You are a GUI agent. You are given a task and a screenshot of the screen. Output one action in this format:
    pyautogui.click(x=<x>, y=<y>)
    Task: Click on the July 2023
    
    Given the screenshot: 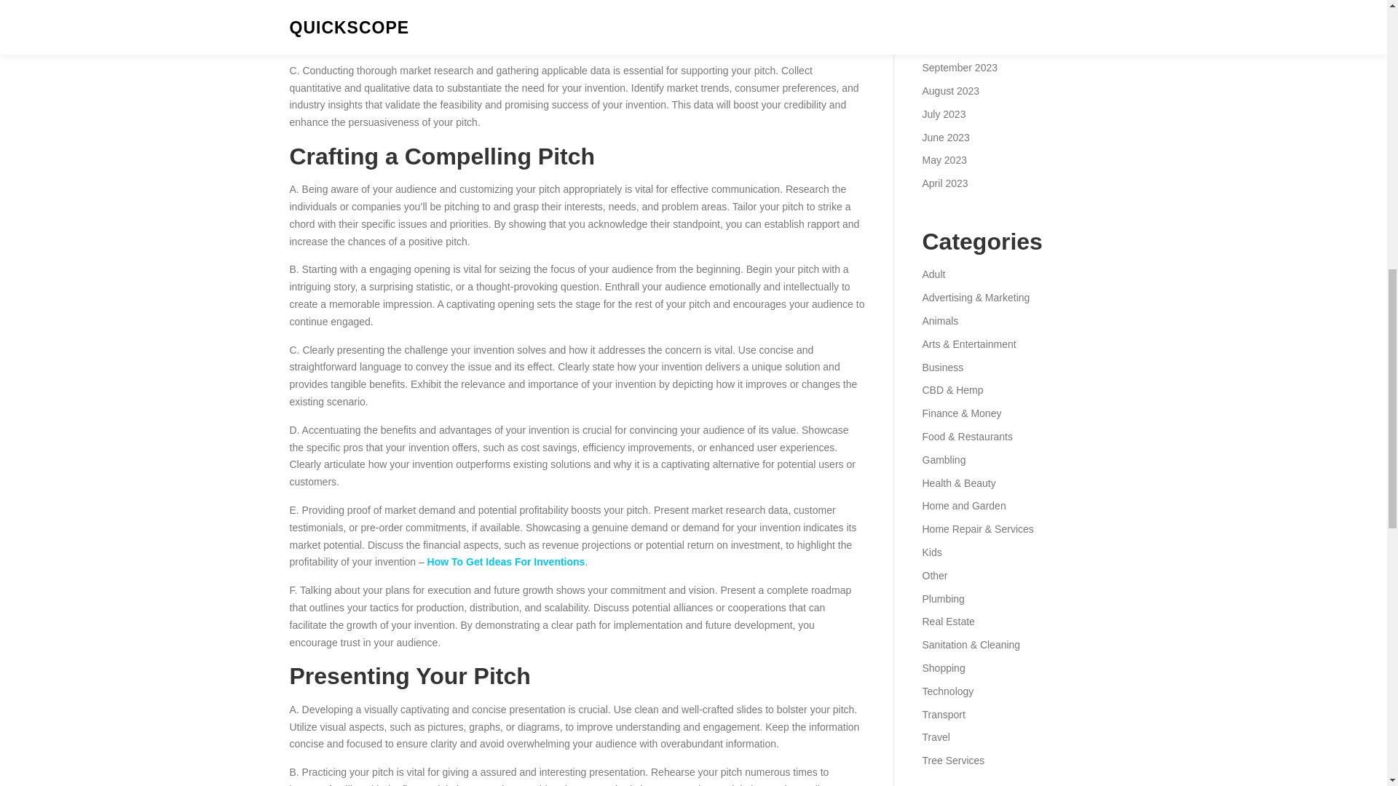 What is the action you would take?
    pyautogui.click(x=944, y=114)
    